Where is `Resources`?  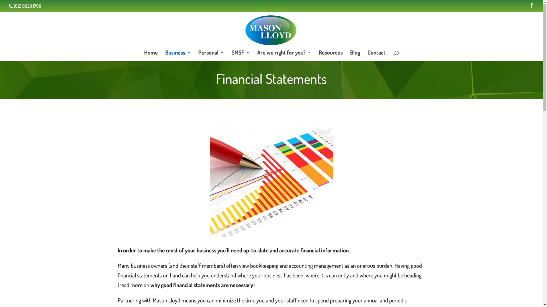
Resources is located at coordinates (331, 56).